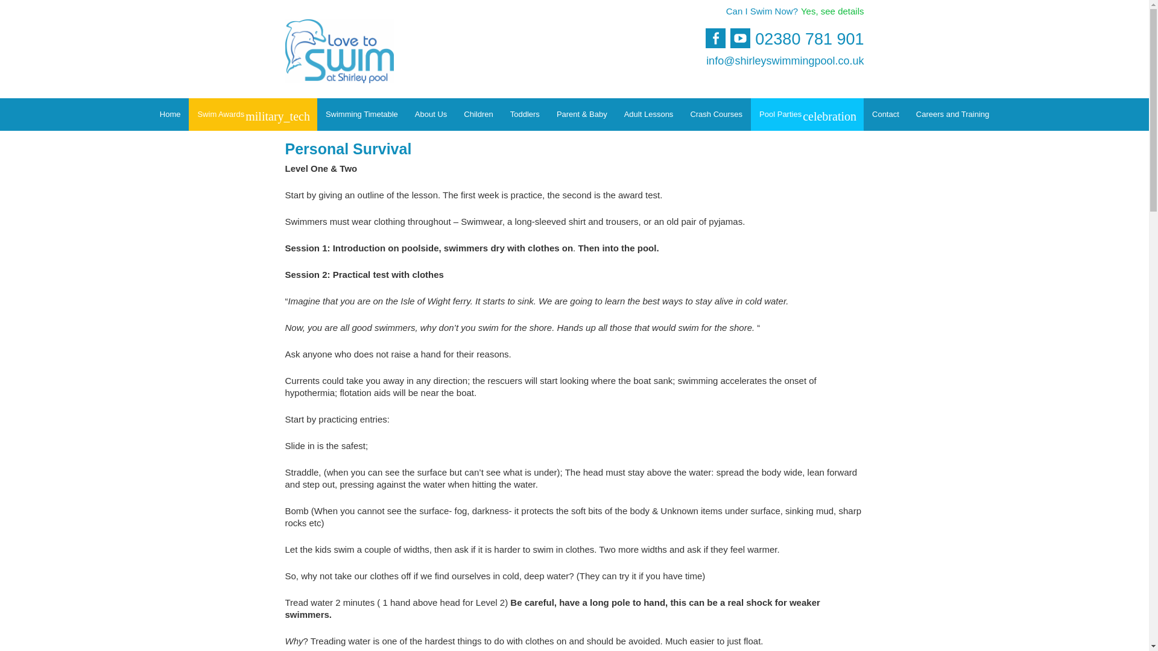 This screenshot has height=651, width=1158. I want to click on Adult Lessons, so click(649, 115).